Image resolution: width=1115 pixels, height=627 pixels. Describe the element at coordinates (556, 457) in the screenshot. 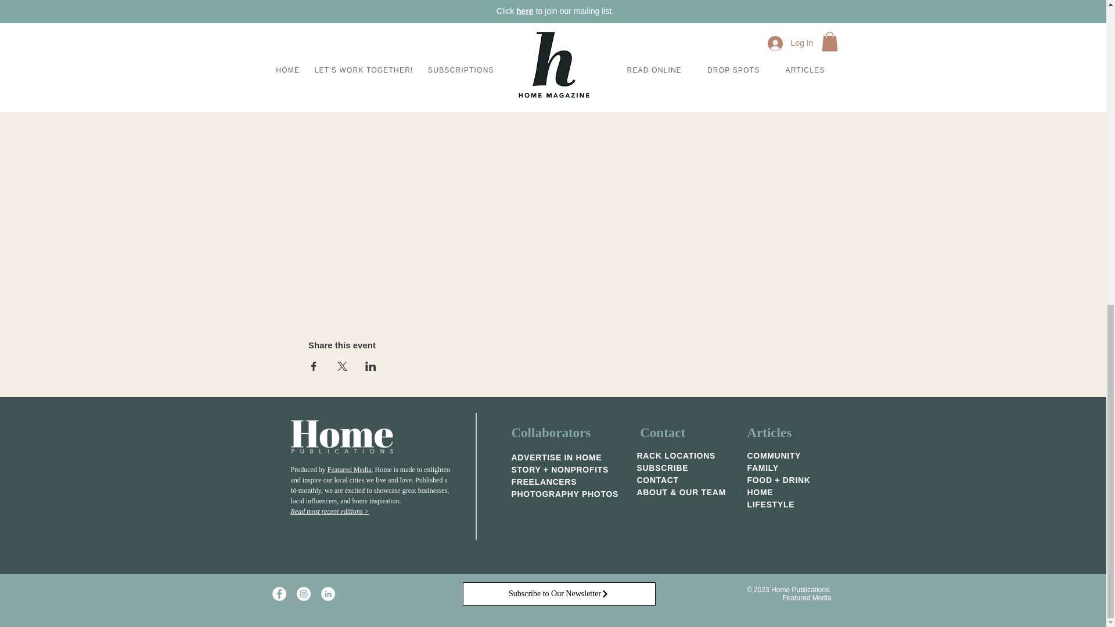

I see `ADVERTISE IN HOME` at that location.